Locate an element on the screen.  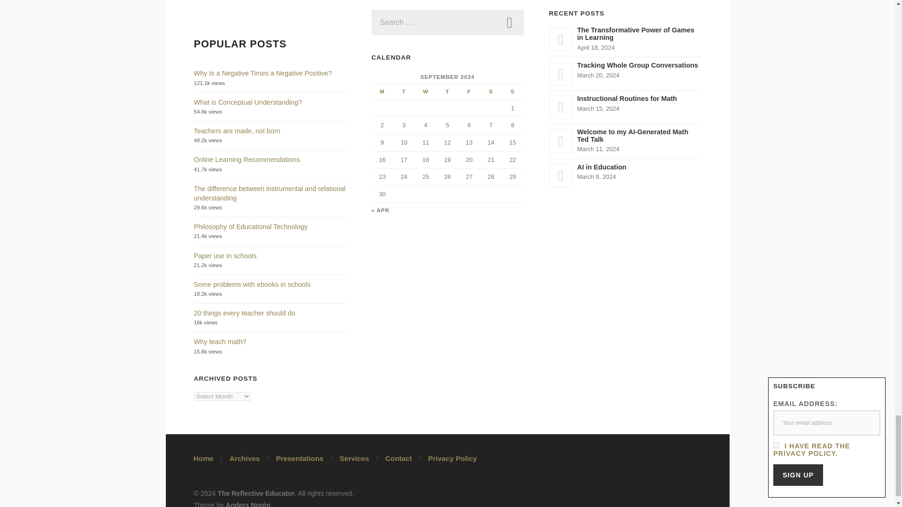
Friday is located at coordinates (469, 91).